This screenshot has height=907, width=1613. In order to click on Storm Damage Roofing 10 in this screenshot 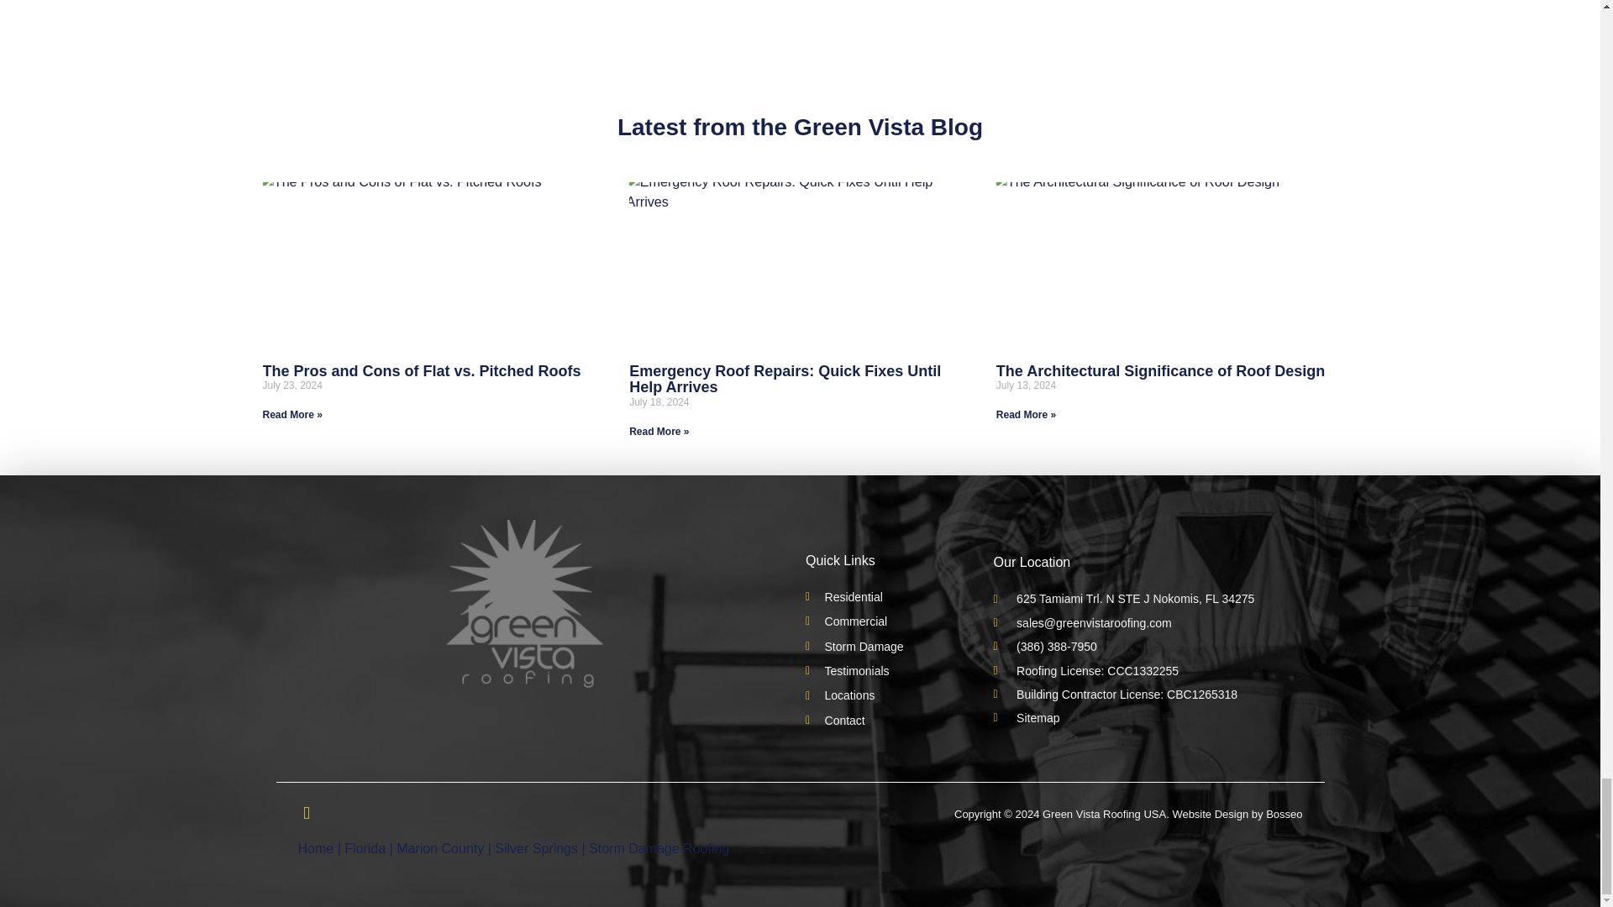, I will do `click(1164, 264)`.